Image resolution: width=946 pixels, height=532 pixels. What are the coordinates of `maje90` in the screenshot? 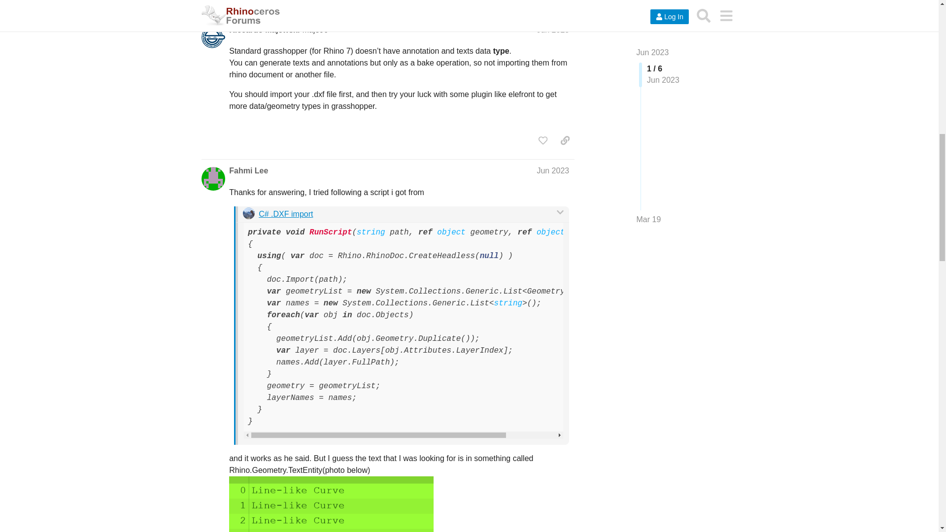 It's located at (315, 30).